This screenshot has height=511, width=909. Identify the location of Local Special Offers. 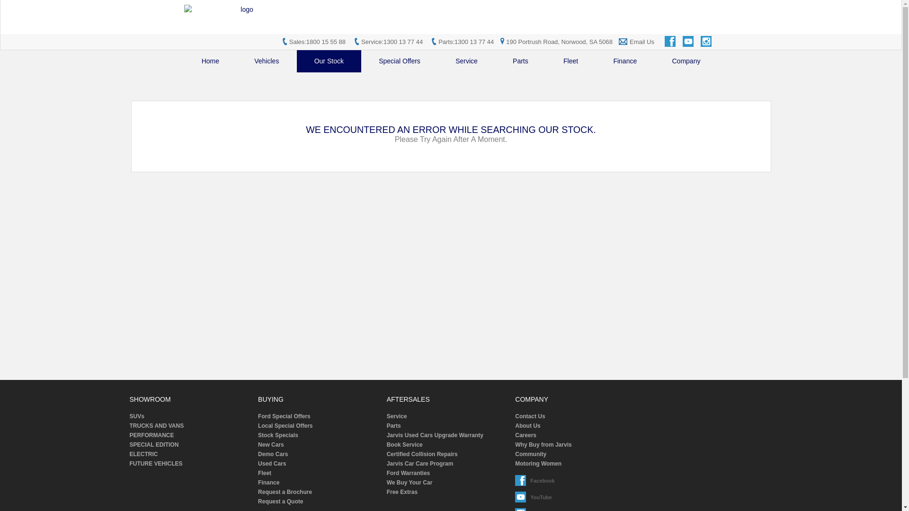
(319, 426).